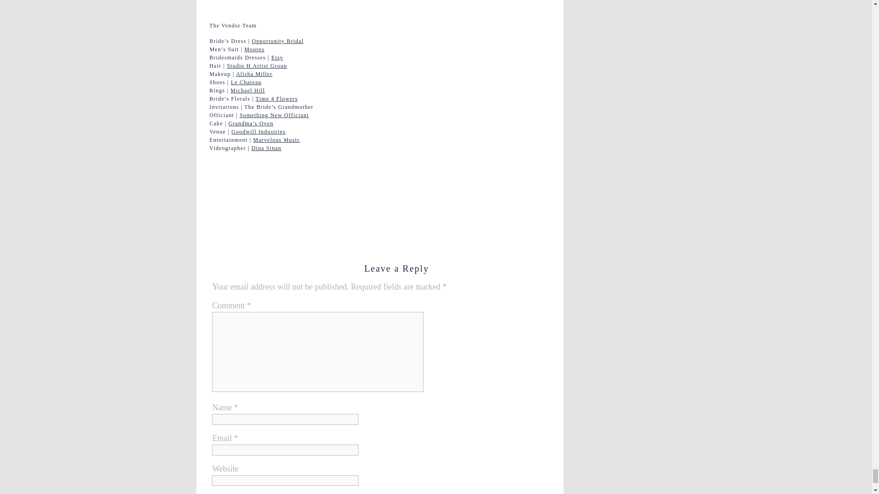  I want to click on Goodwill Industries, so click(259, 131).